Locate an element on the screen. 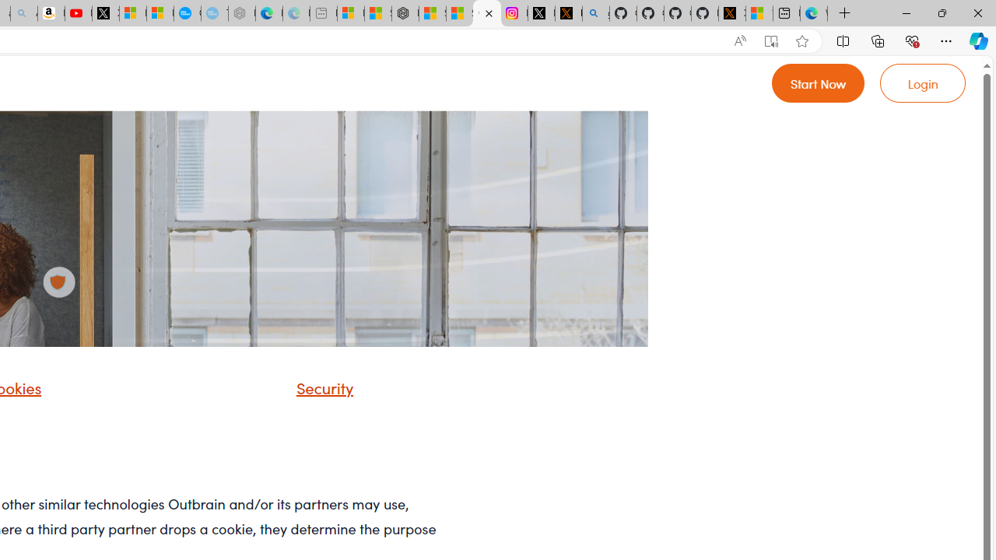 This screenshot has width=996, height=560. The most popular Google 'how to' searches - Sleeping is located at coordinates (215, 14).